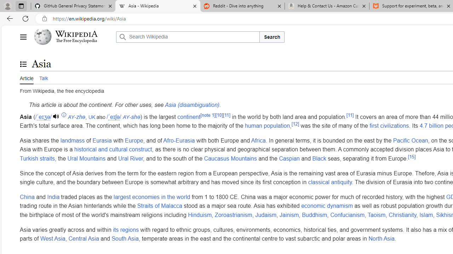 The image size is (453, 254). What do you see at coordinates (23, 64) in the screenshot?
I see `Toggle the table of contents` at bounding box center [23, 64].